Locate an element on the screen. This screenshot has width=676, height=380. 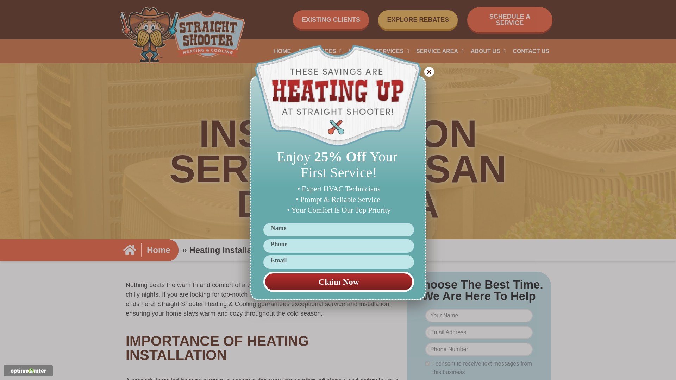
SCHEDULE A SERVICE is located at coordinates (531, 26).